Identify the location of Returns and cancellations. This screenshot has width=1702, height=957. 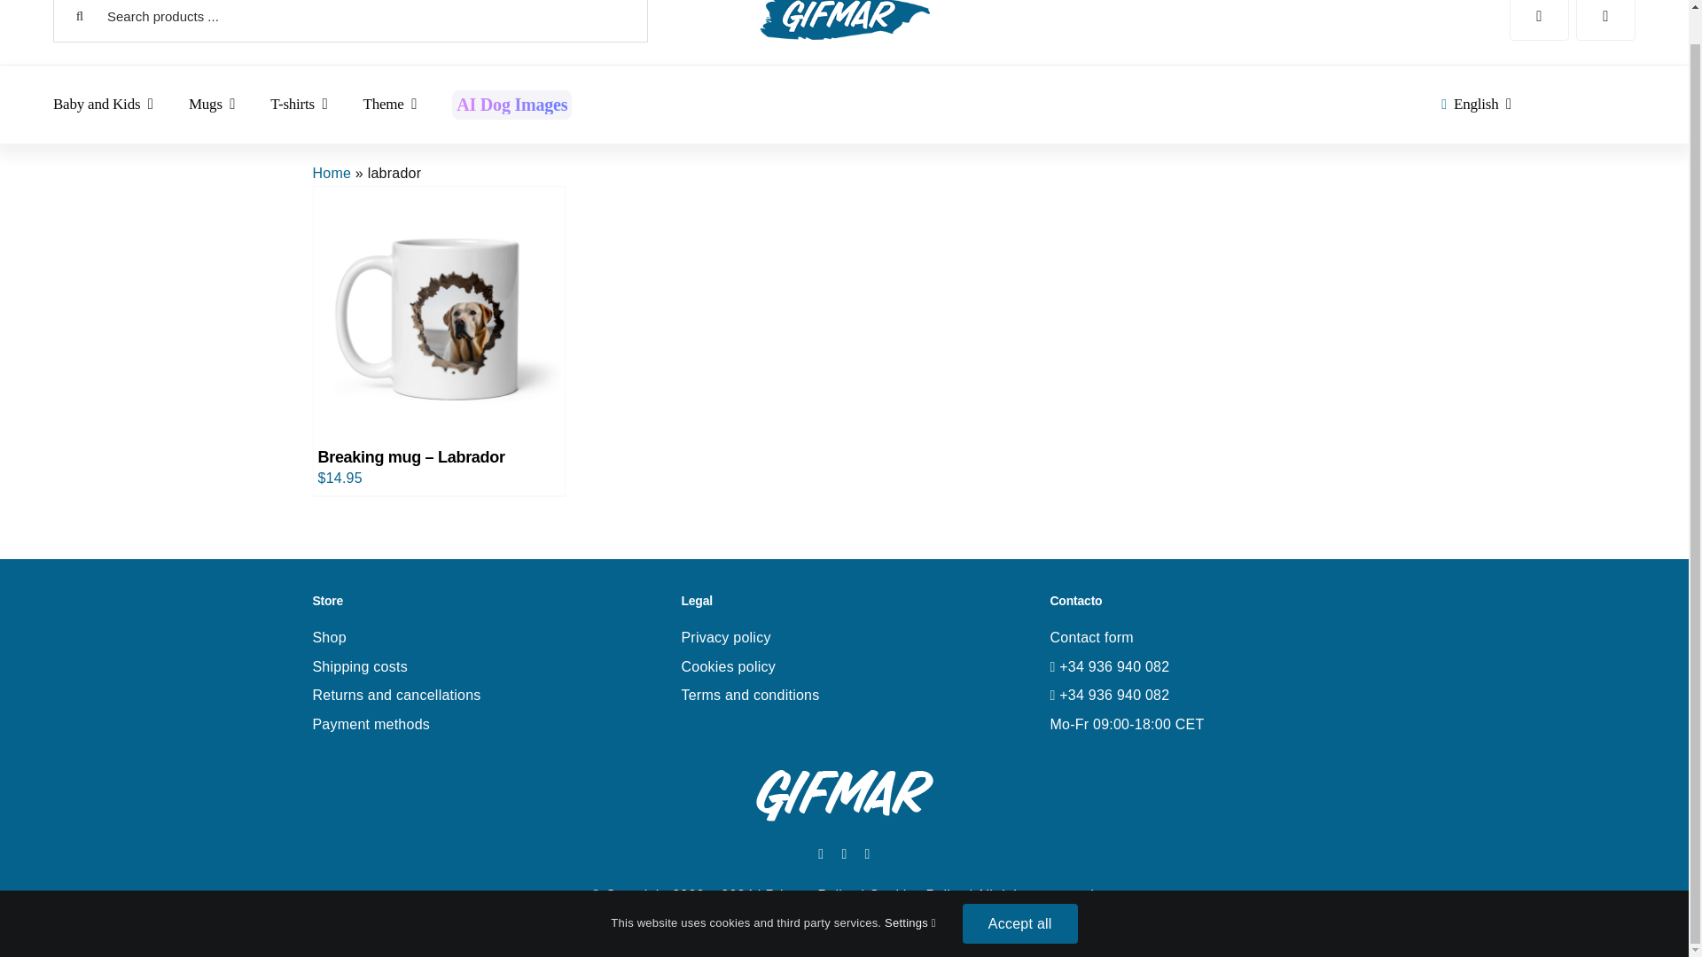
(395, 695).